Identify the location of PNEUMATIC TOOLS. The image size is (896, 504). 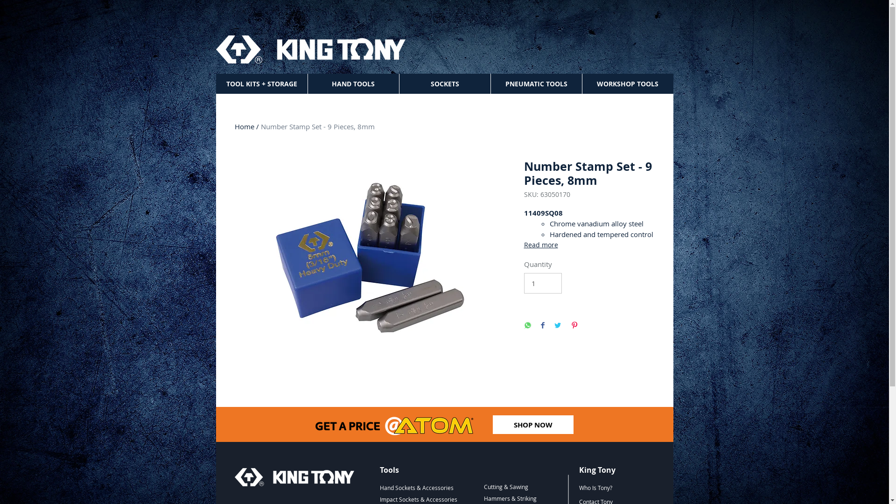
(536, 84).